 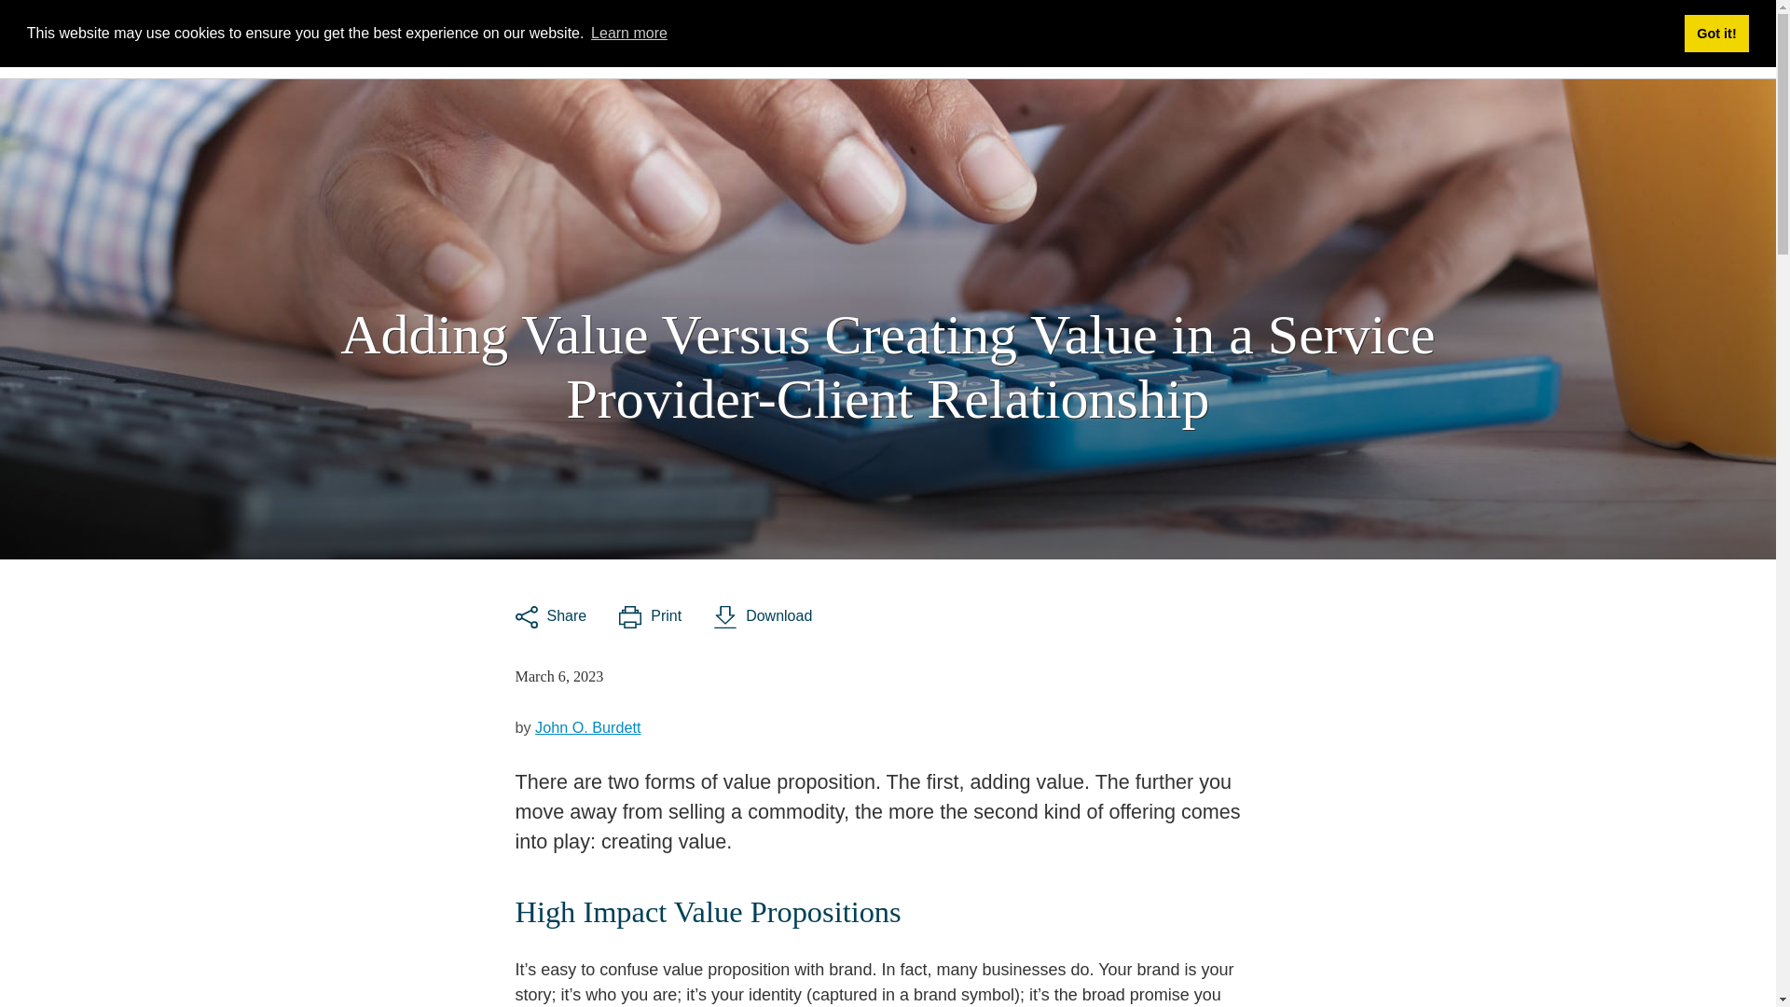 What do you see at coordinates (580, 35) in the screenshot?
I see `Search` at bounding box center [580, 35].